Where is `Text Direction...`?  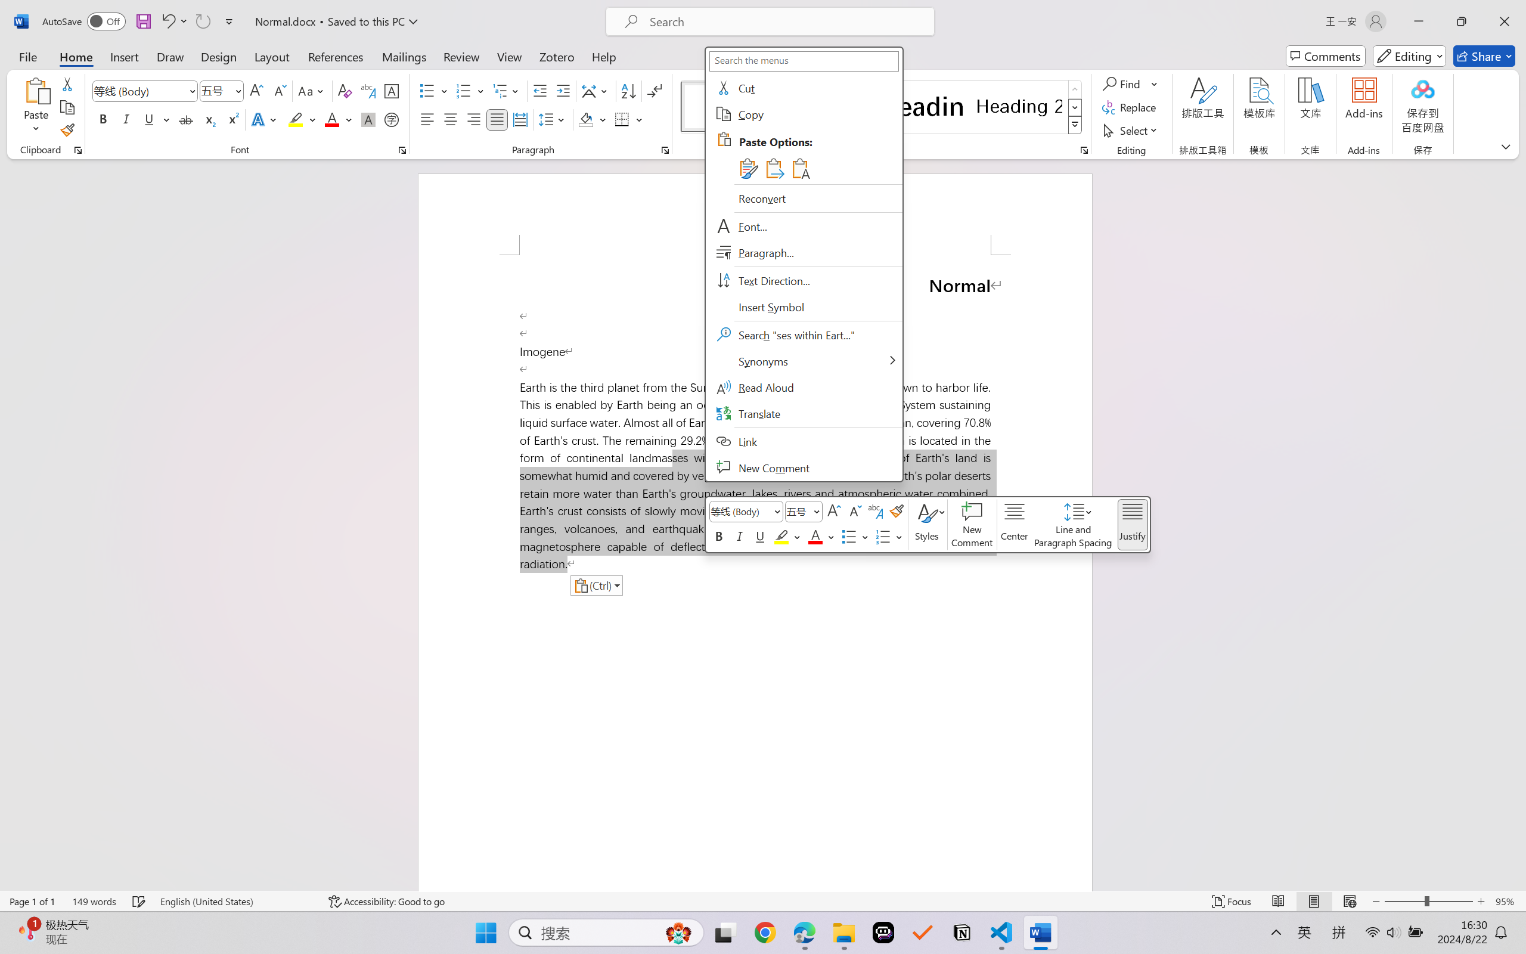
Text Direction... is located at coordinates (803, 280).